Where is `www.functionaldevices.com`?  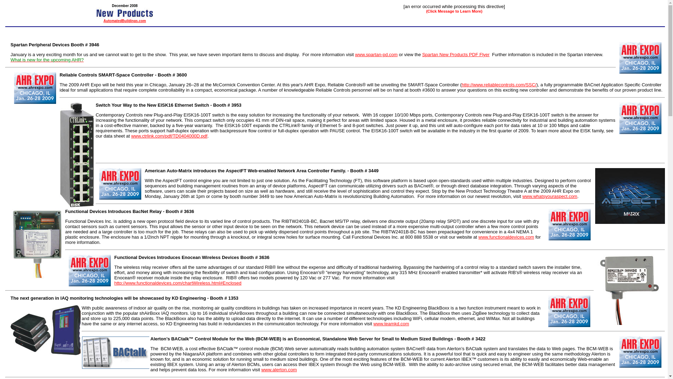 www.functionaldevices.com is located at coordinates (506, 237).